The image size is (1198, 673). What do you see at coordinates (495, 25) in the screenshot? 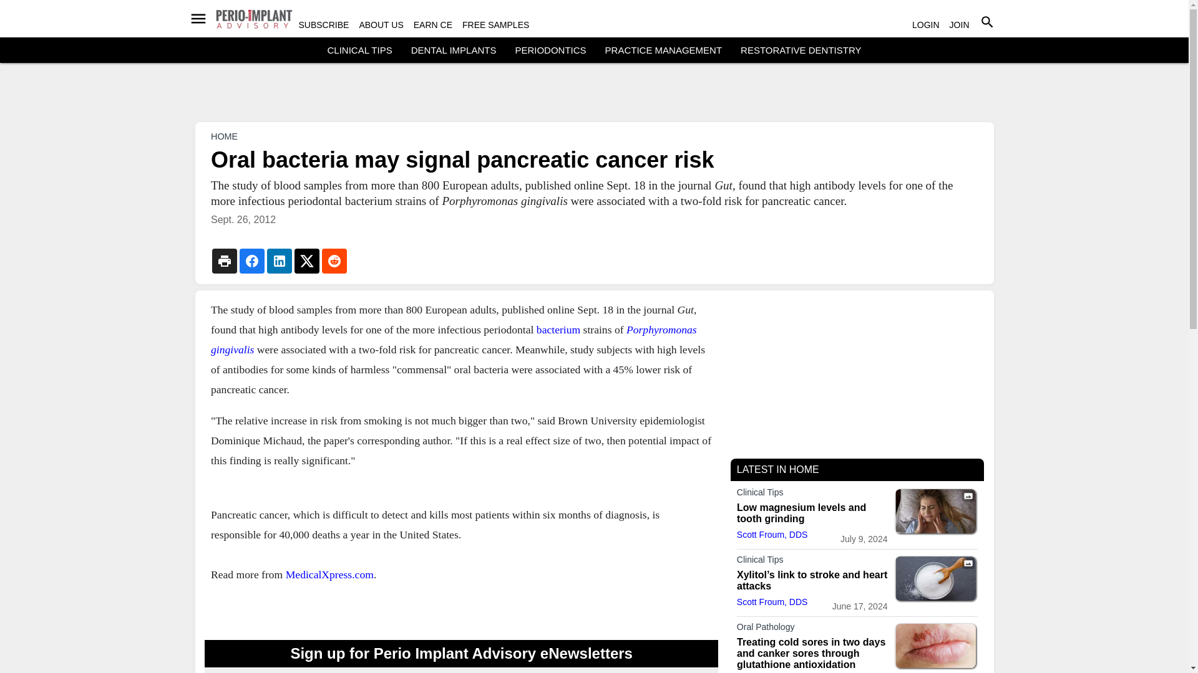
I see `FREE SAMPLES` at bounding box center [495, 25].